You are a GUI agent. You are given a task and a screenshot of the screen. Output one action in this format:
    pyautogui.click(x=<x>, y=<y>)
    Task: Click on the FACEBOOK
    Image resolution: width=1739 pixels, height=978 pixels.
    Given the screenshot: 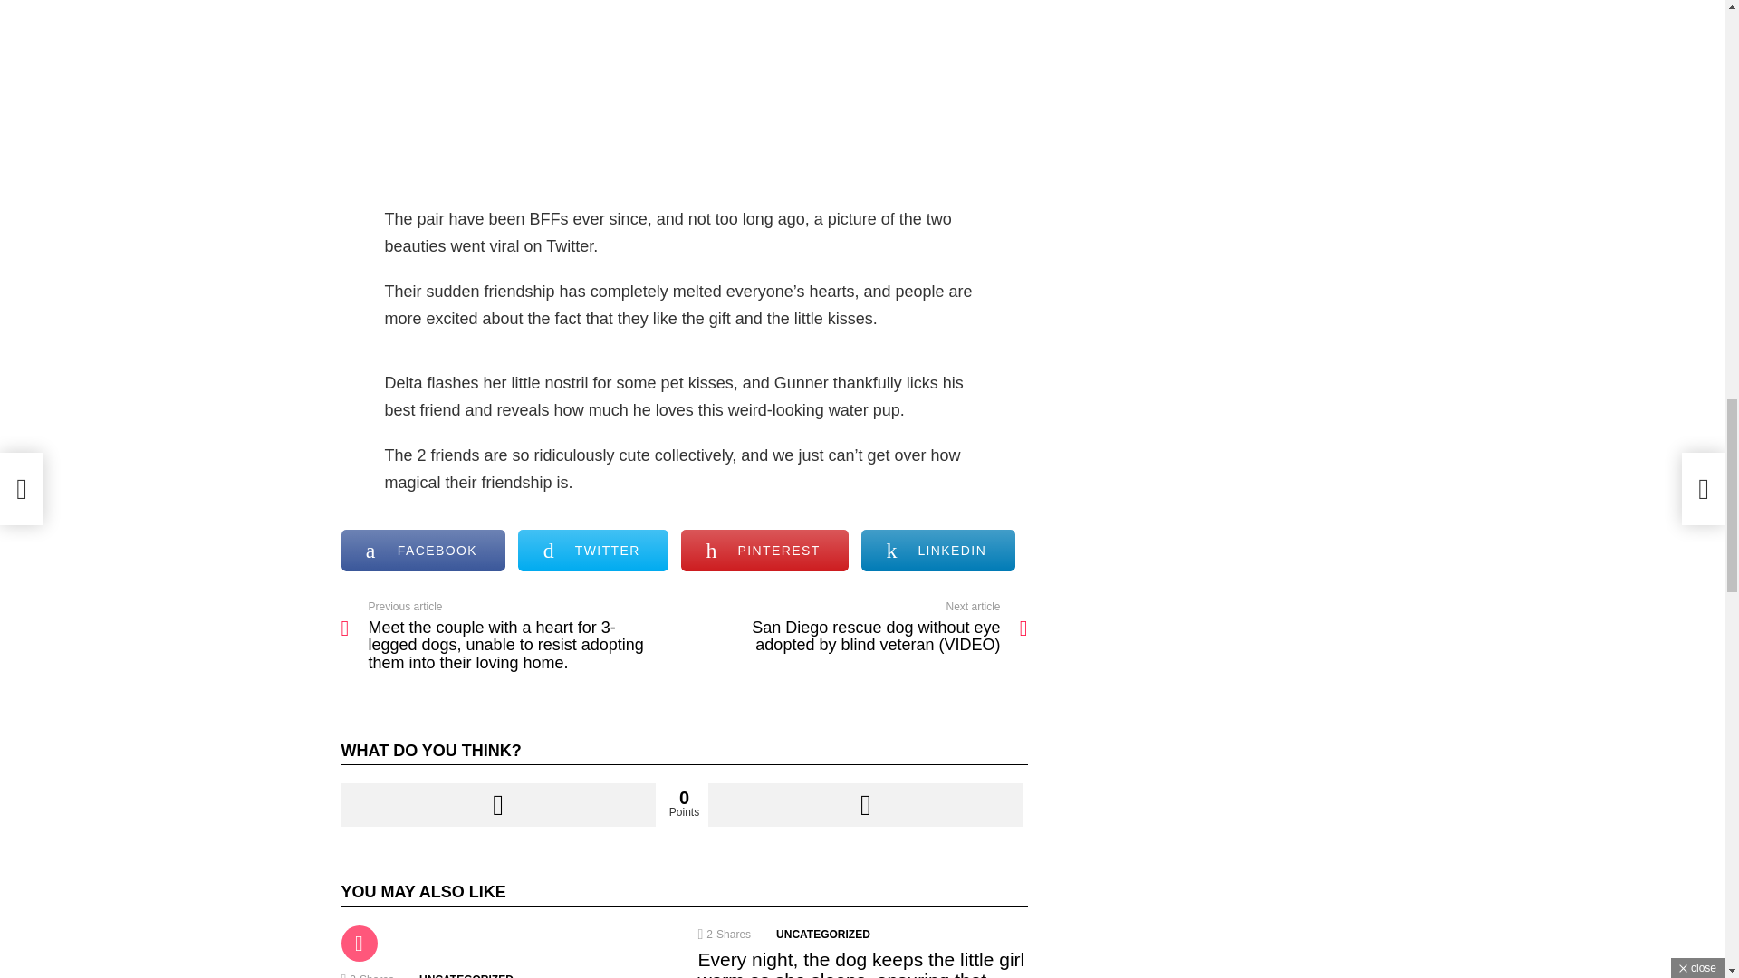 What is the action you would take?
    pyautogui.click(x=423, y=551)
    